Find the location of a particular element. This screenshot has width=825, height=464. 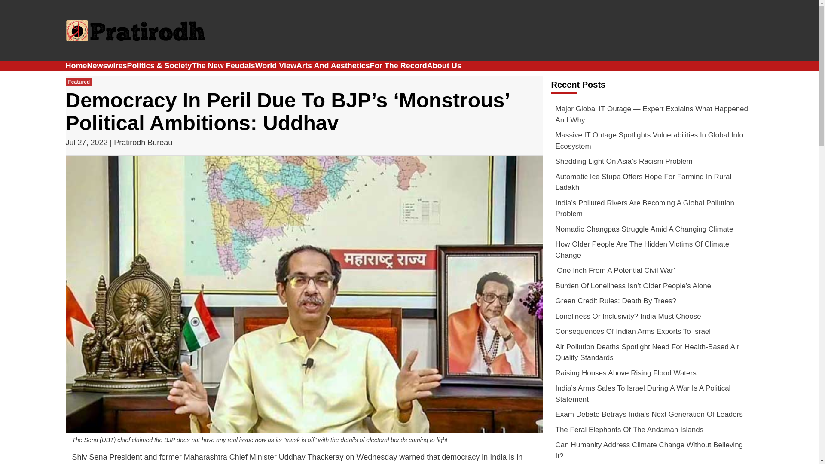

Home is located at coordinates (76, 65).